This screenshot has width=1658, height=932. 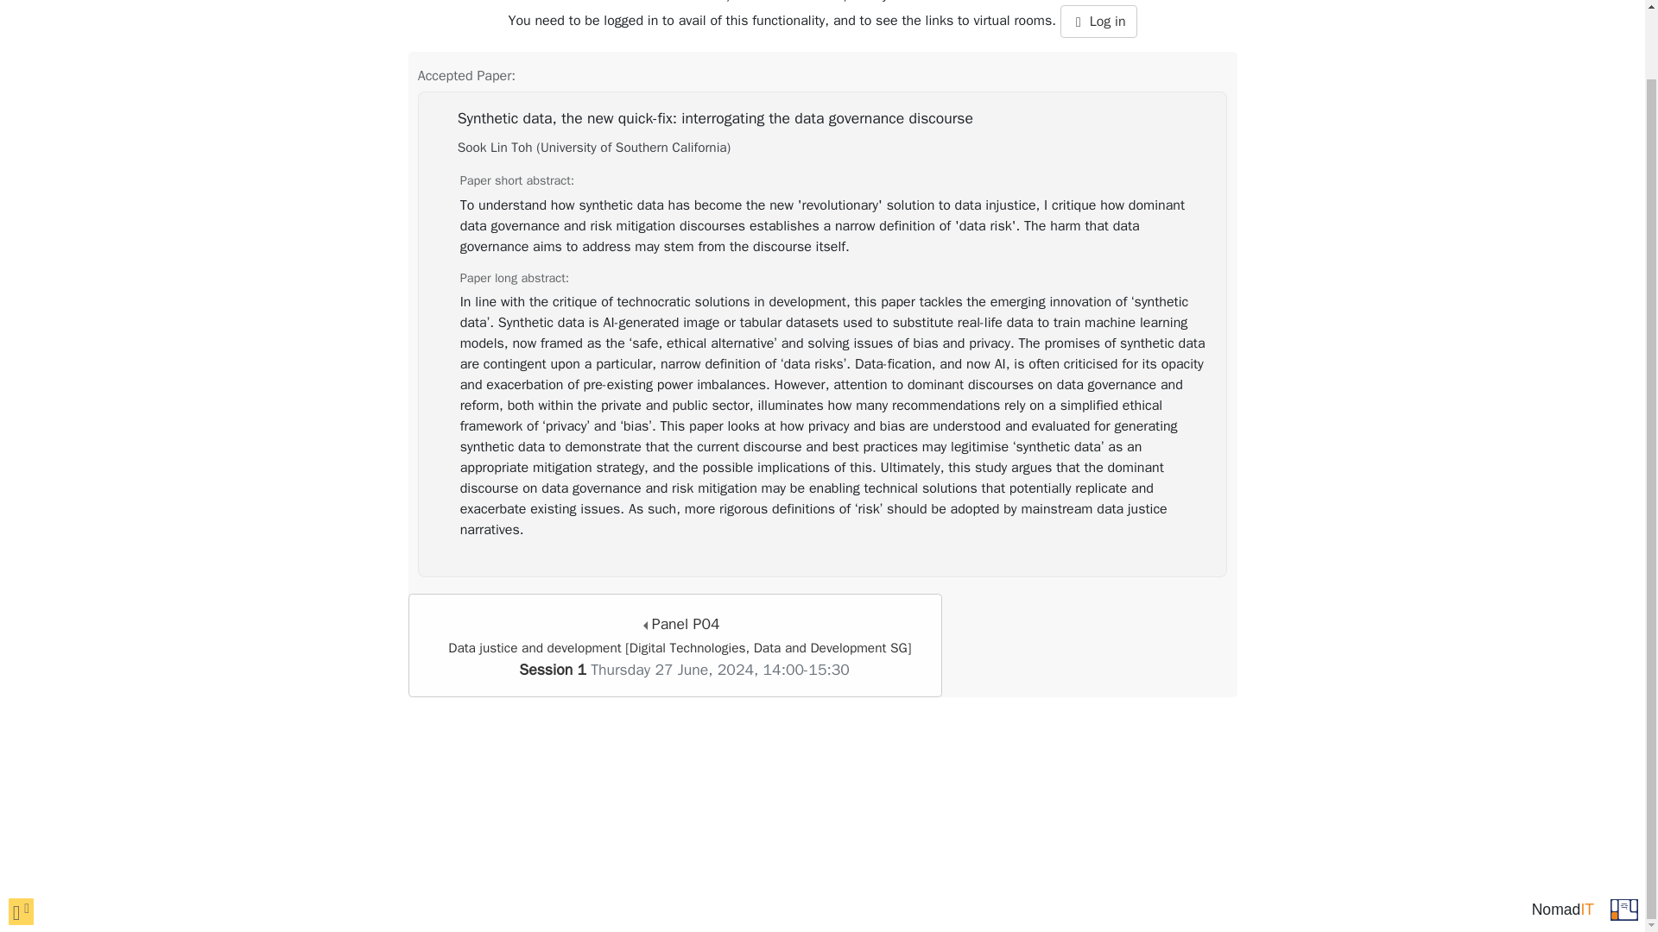 What do you see at coordinates (1098, 22) in the screenshot?
I see `Log in` at bounding box center [1098, 22].